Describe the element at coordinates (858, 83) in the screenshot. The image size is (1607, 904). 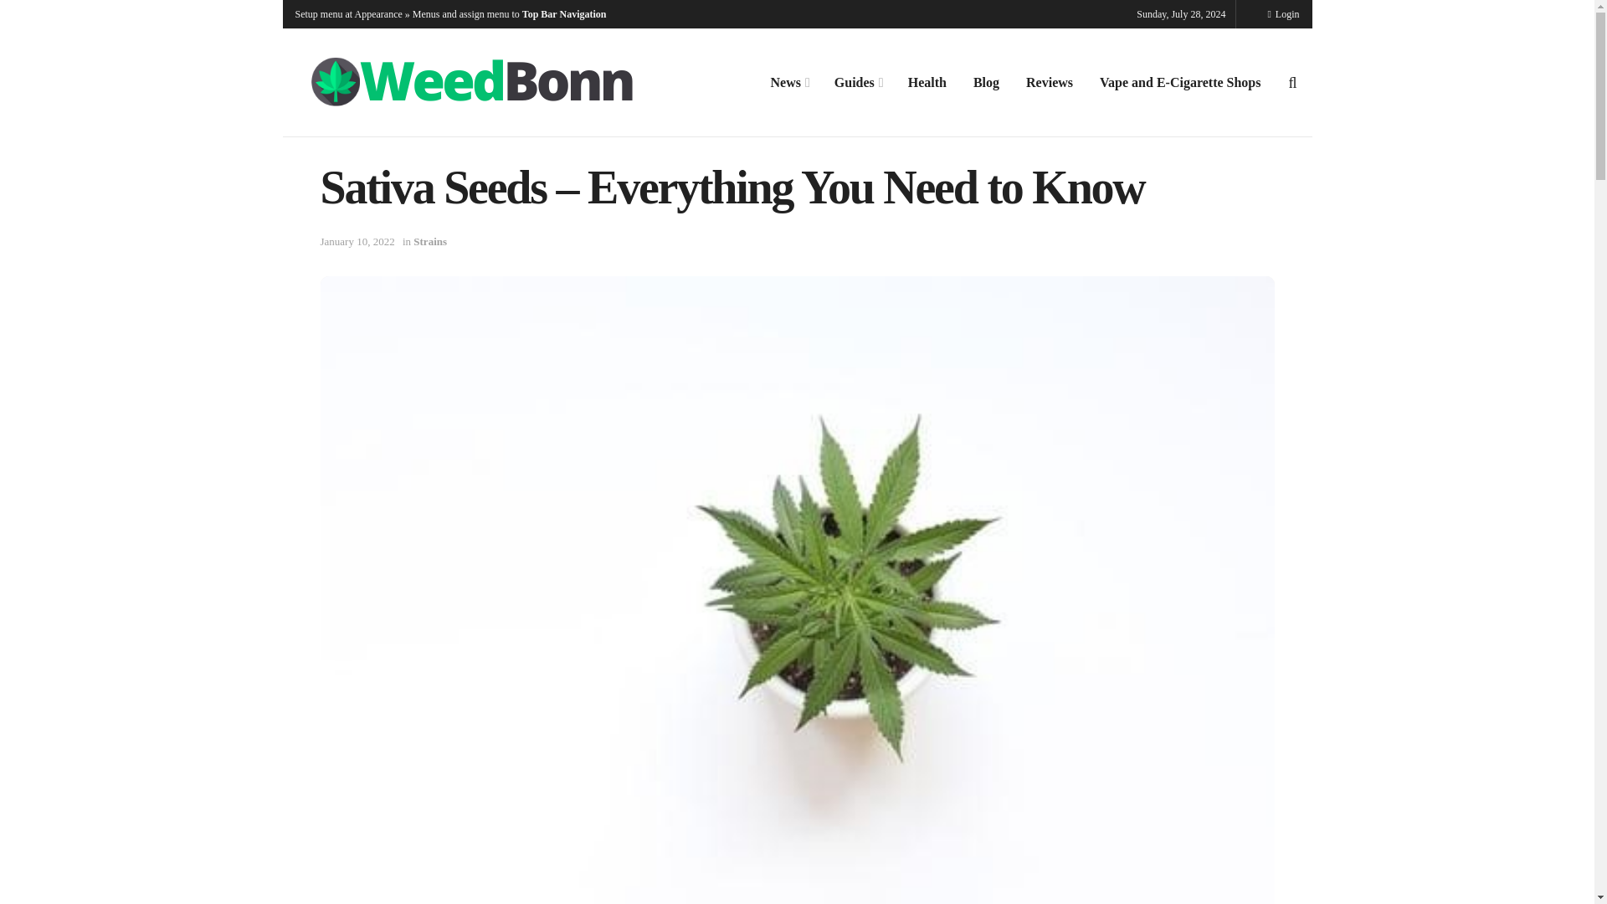
I see `Guides` at that location.